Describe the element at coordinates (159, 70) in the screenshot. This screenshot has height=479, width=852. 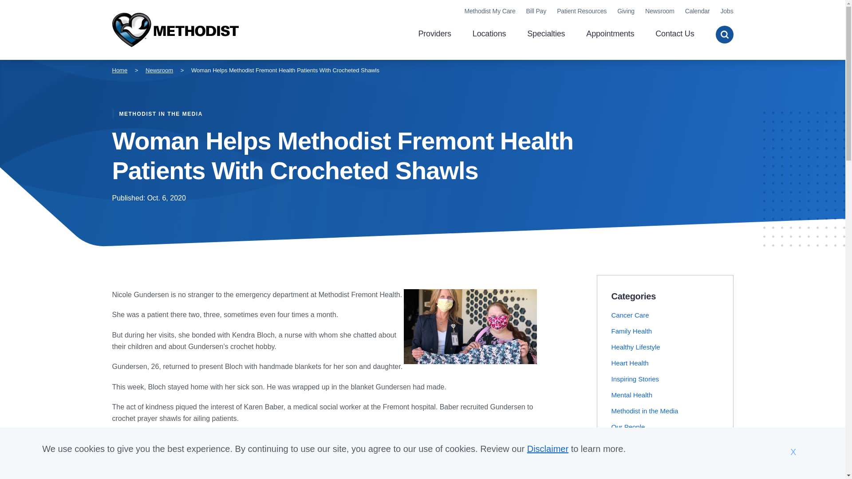
I see `Newsroom` at that location.